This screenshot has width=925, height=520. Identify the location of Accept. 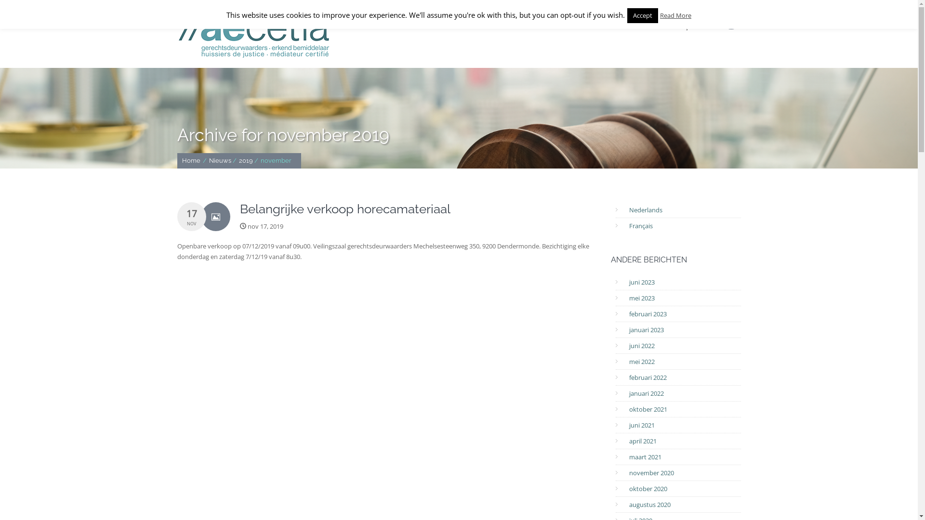
(643, 15).